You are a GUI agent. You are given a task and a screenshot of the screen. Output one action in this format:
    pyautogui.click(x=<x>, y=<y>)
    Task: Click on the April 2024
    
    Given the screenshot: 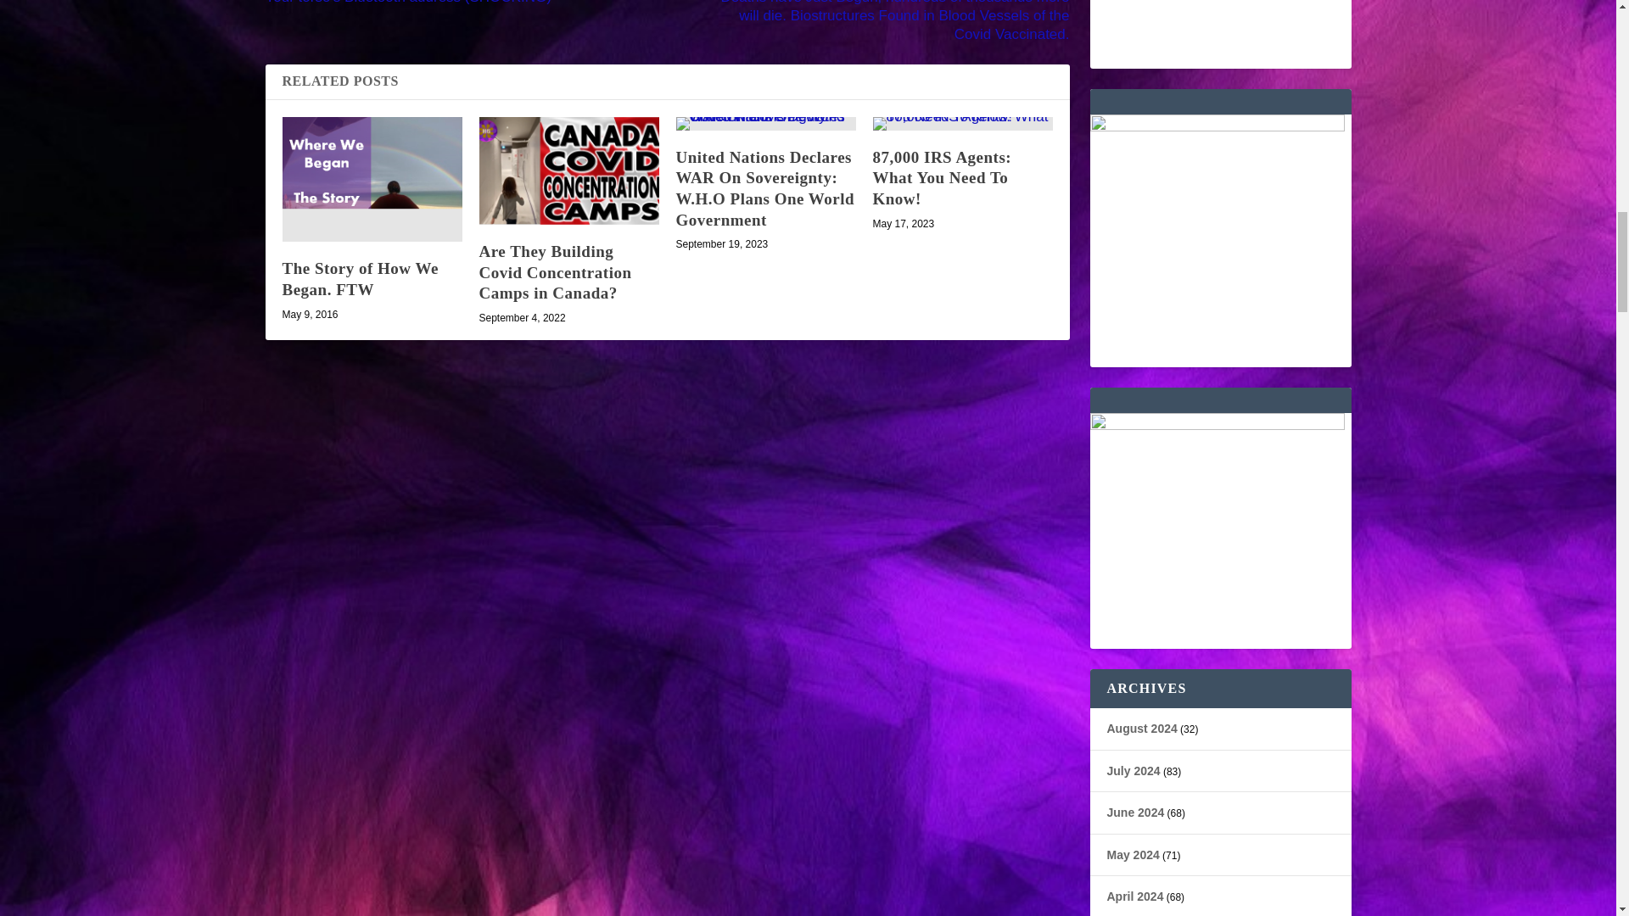 What is the action you would take?
    pyautogui.click(x=1134, y=896)
    